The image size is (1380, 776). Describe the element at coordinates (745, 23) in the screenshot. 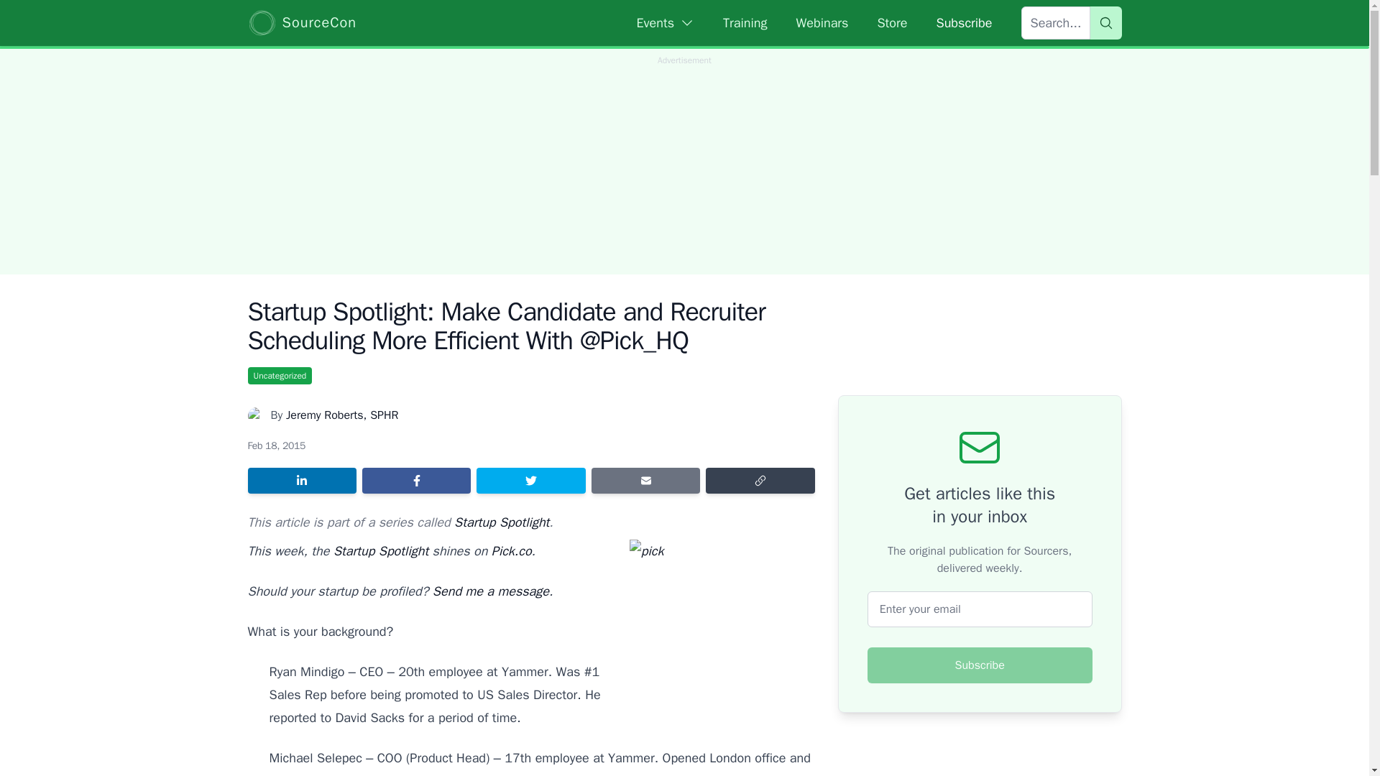

I see `Training` at that location.